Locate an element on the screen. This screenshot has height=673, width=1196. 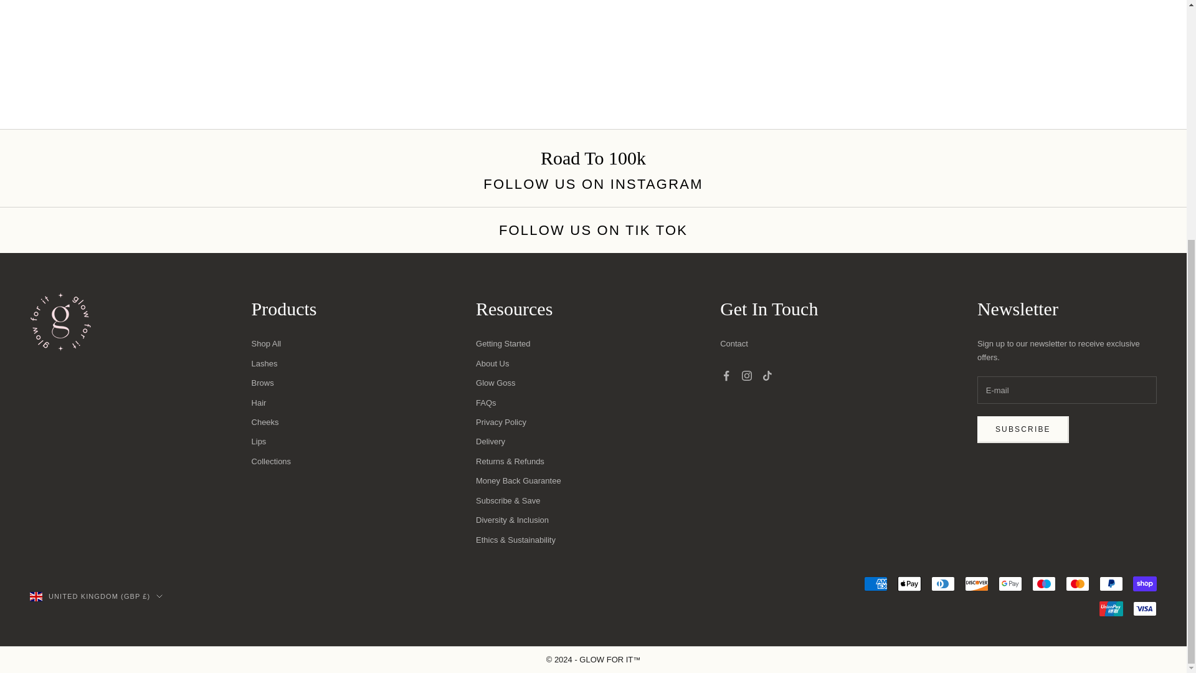
Glow Goss is located at coordinates (496, 383).